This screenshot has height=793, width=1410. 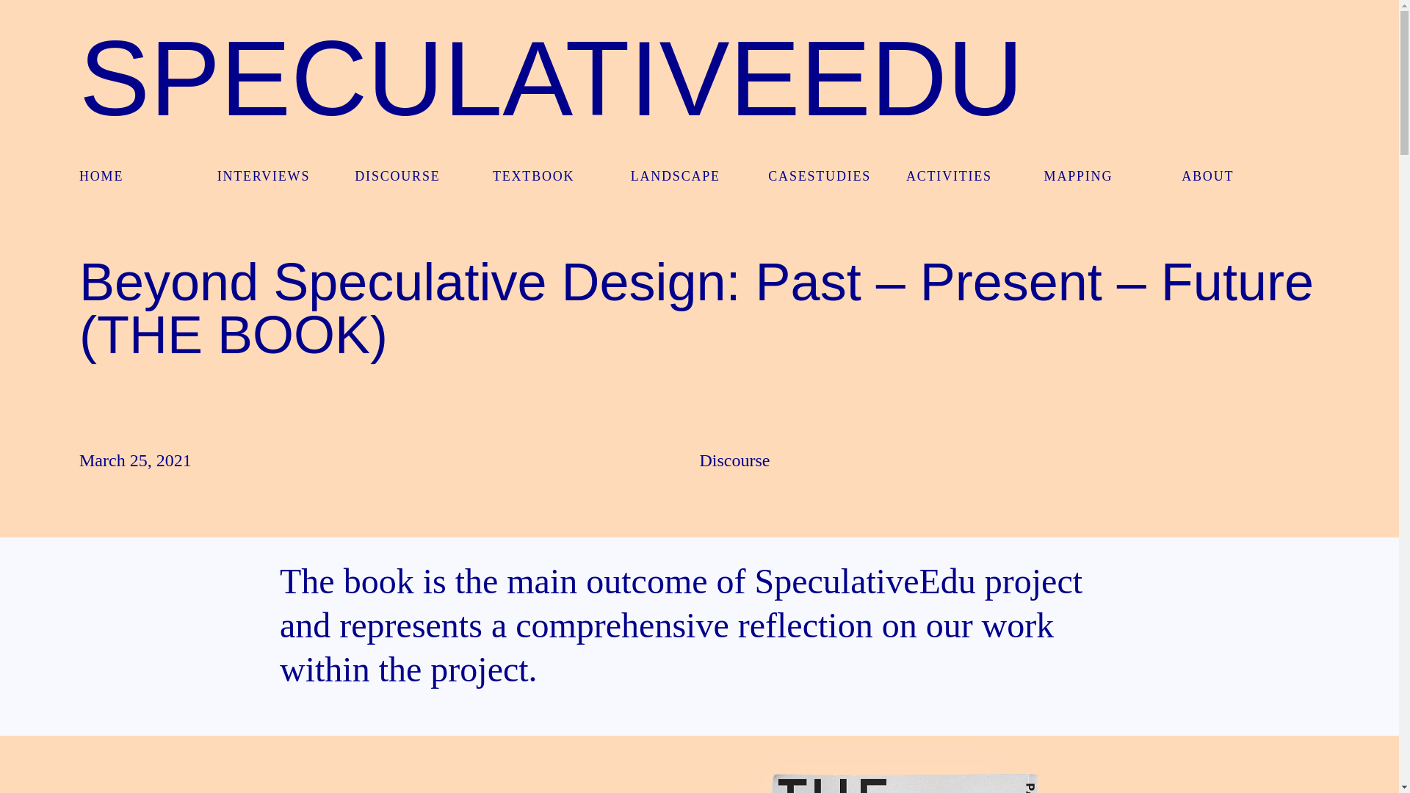 I want to click on MAPPING, so click(x=1113, y=176).